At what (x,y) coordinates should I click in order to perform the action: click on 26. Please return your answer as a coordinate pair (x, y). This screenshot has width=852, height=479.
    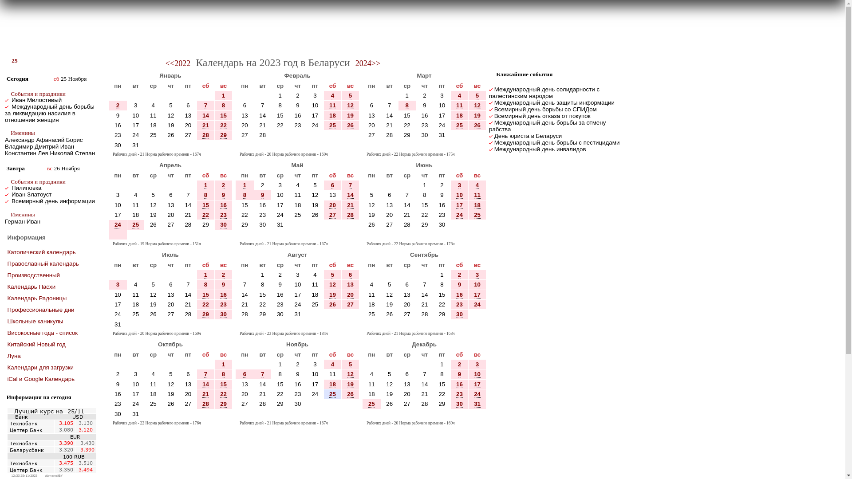
    Looking at the image, I should click on (390, 314).